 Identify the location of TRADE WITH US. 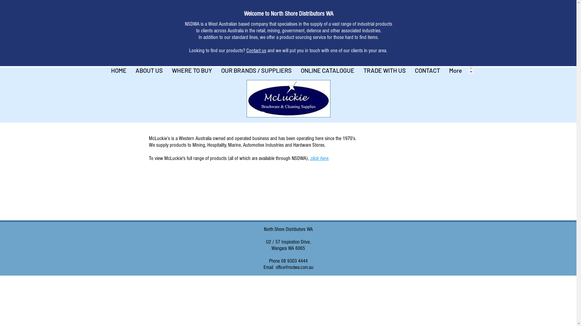
(385, 70).